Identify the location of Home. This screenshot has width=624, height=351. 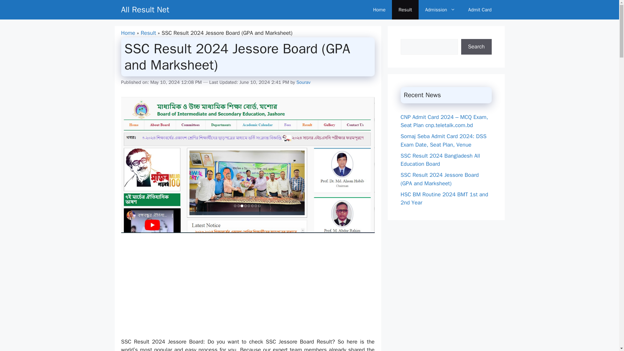
(379, 10).